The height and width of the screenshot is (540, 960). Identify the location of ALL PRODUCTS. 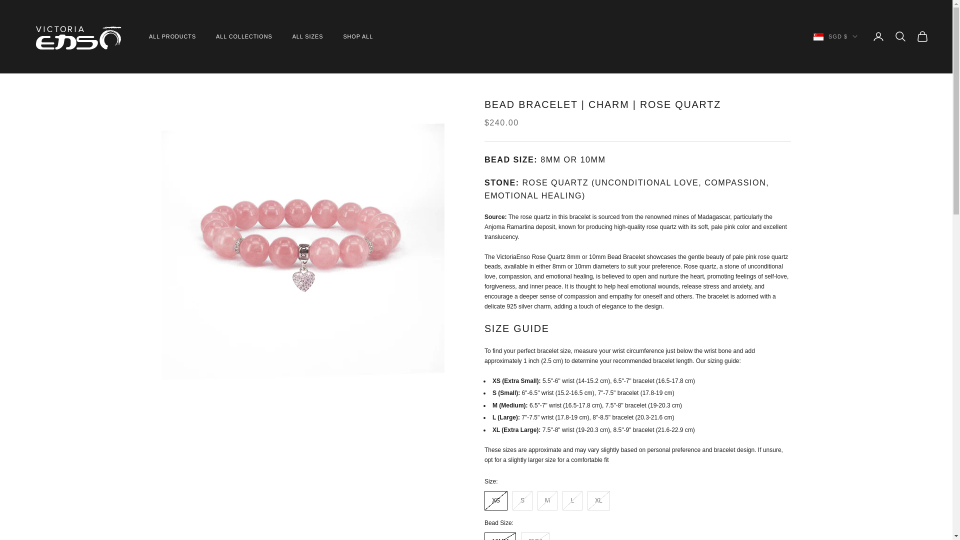
(172, 36).